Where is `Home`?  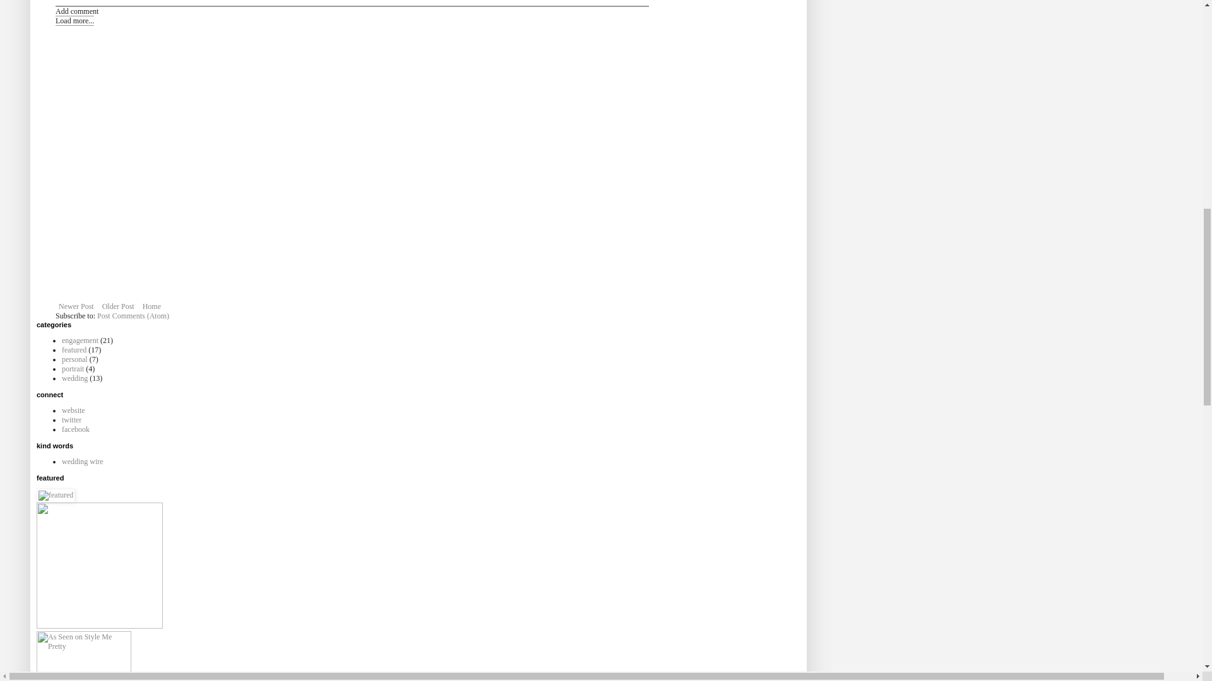
Home is located at coordinates (151, 306).